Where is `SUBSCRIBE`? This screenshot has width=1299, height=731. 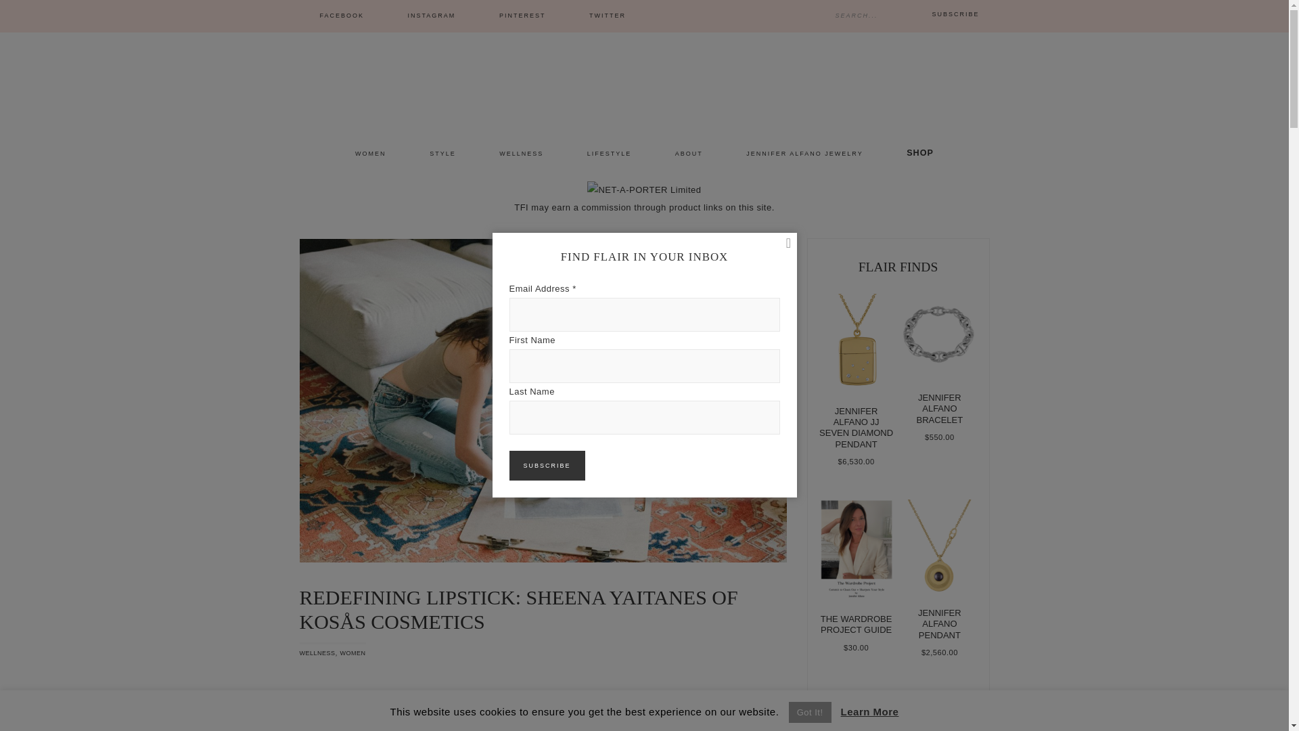 SUBSCRIBE is located at coordinates (955, 14).